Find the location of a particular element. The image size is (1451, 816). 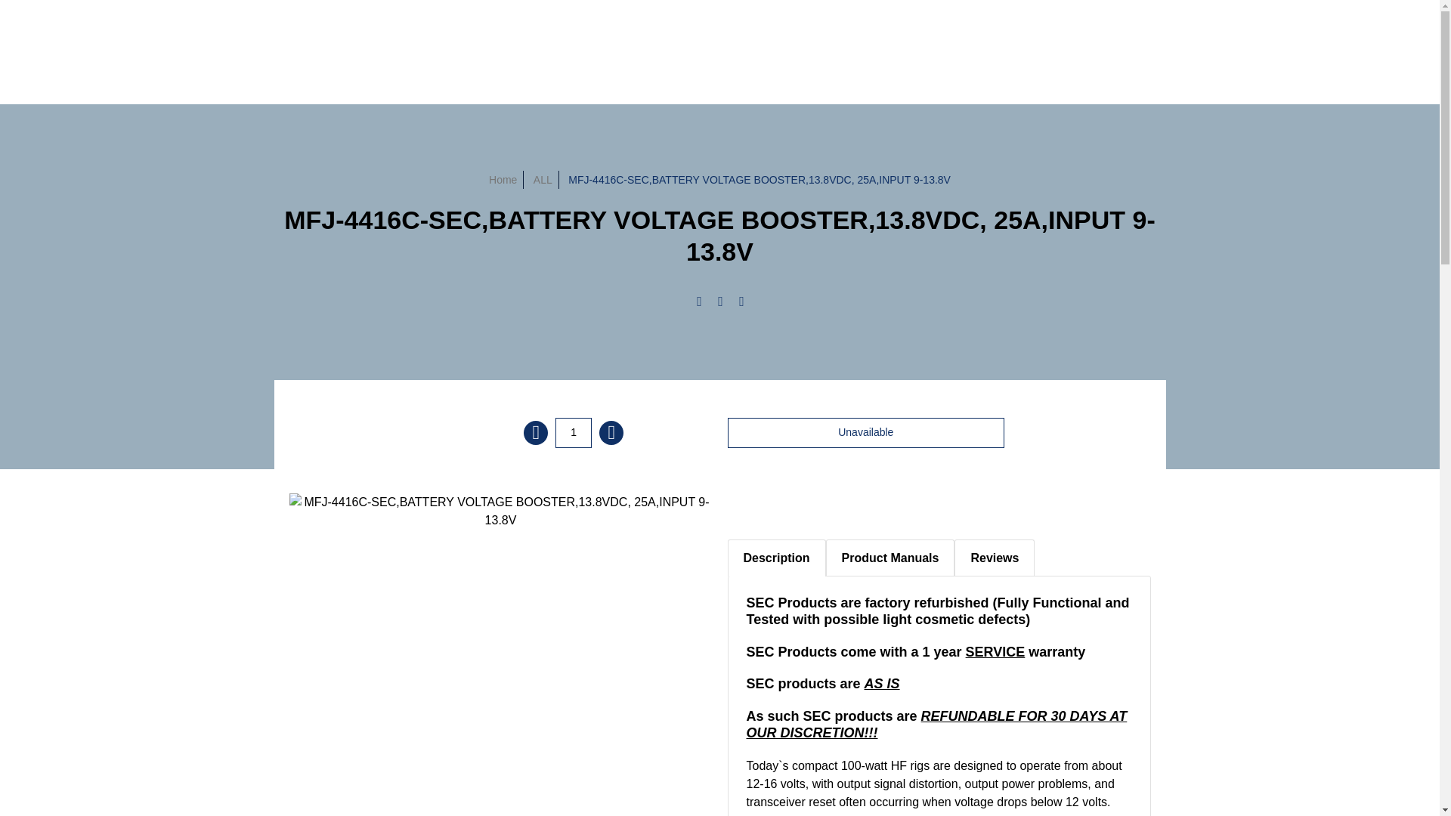

Unavailable is located at coordinates (865, 431).